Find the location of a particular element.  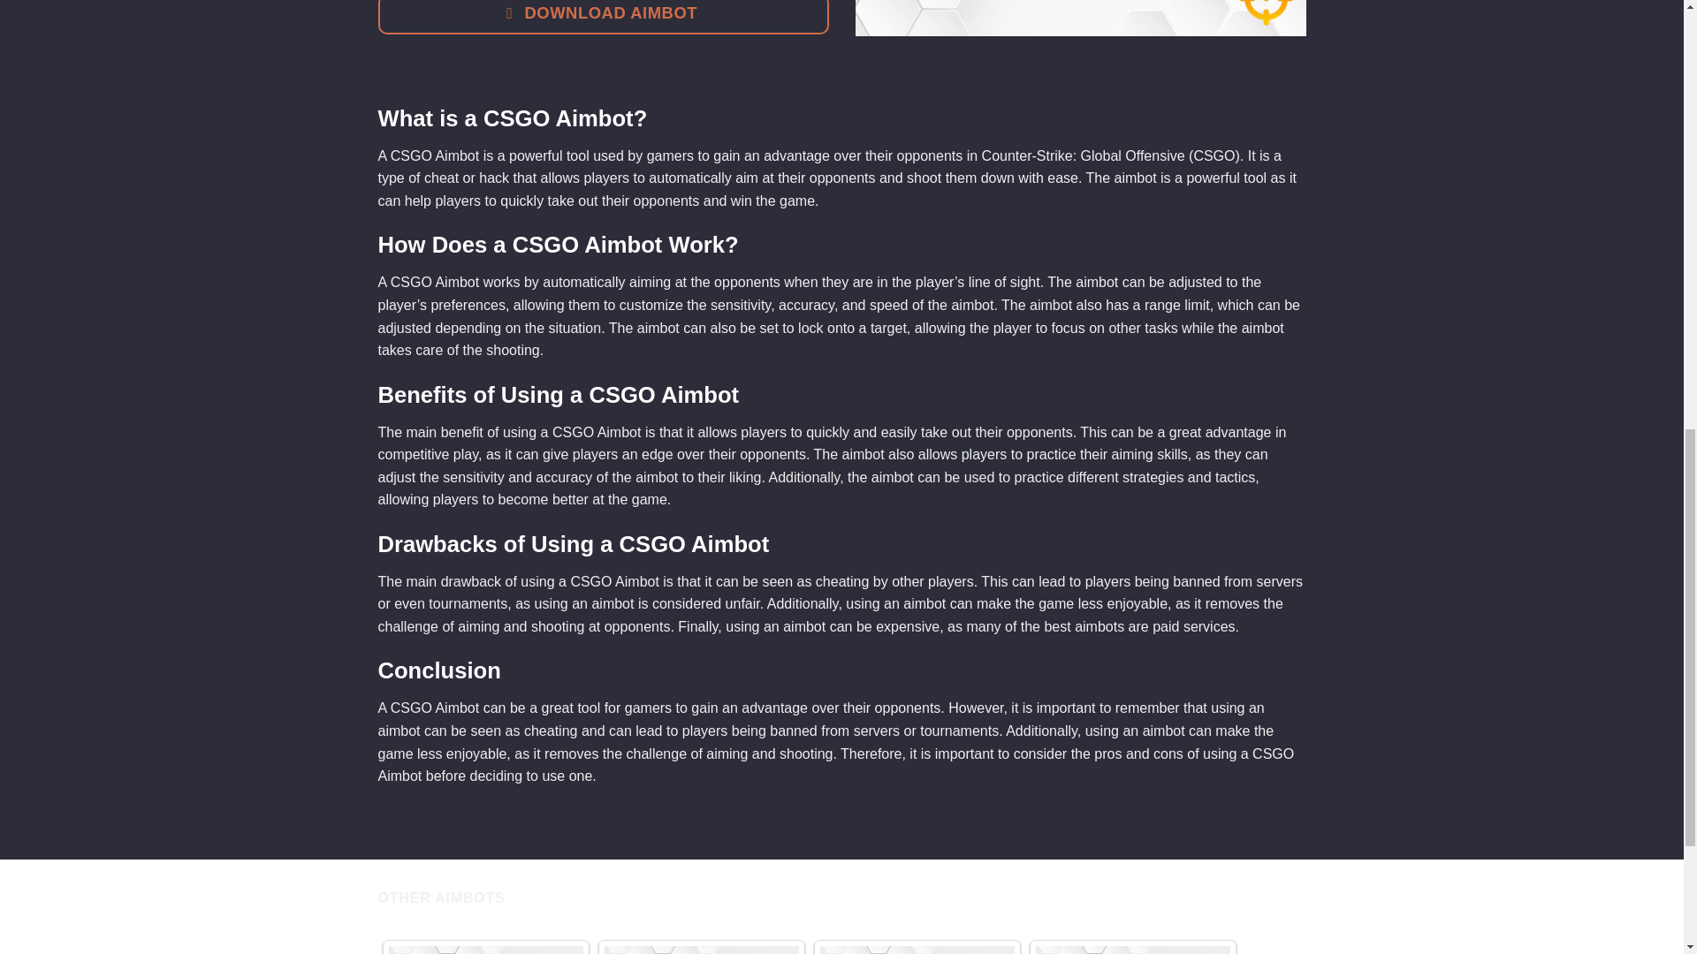

Battlefield 2042 Aimbot is located at coordinates (1133, 950).